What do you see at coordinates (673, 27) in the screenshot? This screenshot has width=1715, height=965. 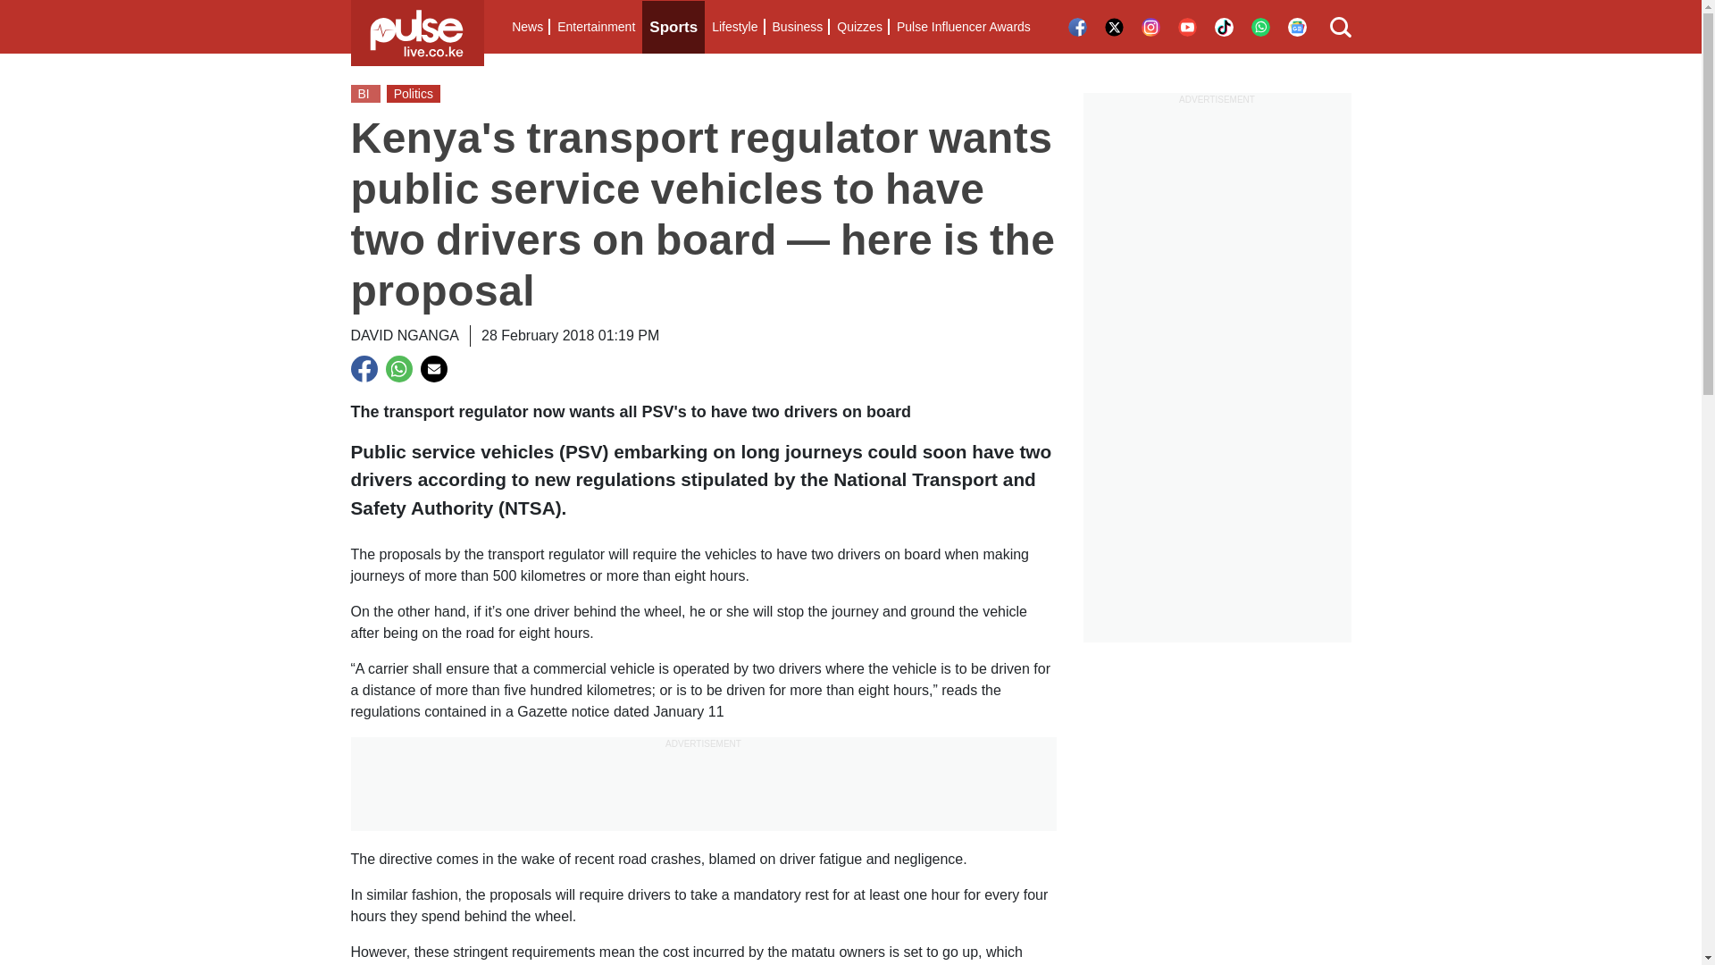 I see `Sports` at bounding box center [673, 27].